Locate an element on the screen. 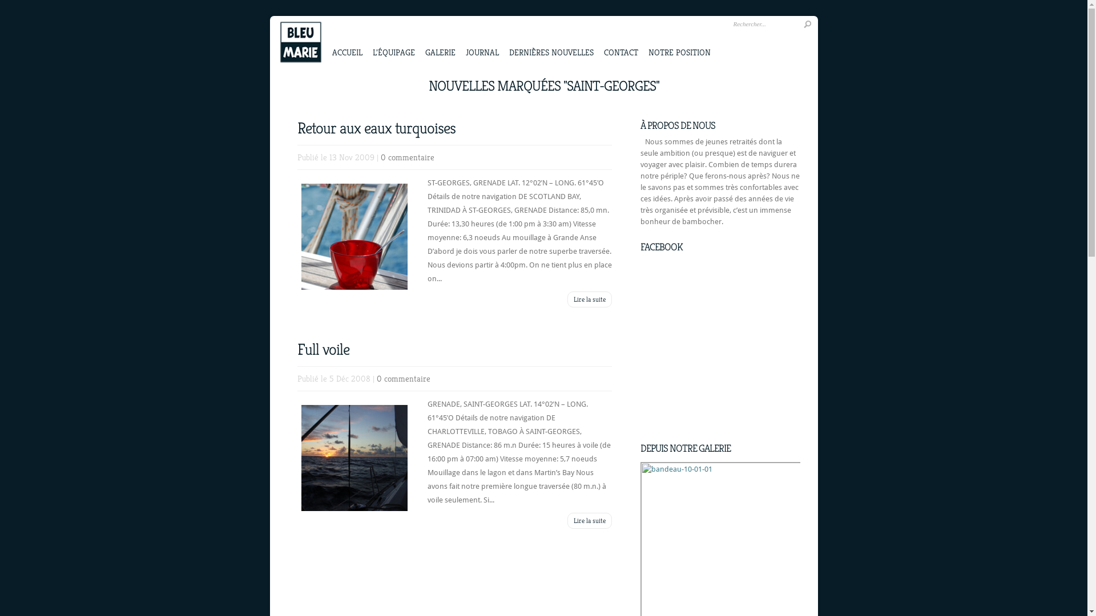 Image resolution: width=1096 pixels, height=616 pixels. Full voile is located at coordinates (323, 349).